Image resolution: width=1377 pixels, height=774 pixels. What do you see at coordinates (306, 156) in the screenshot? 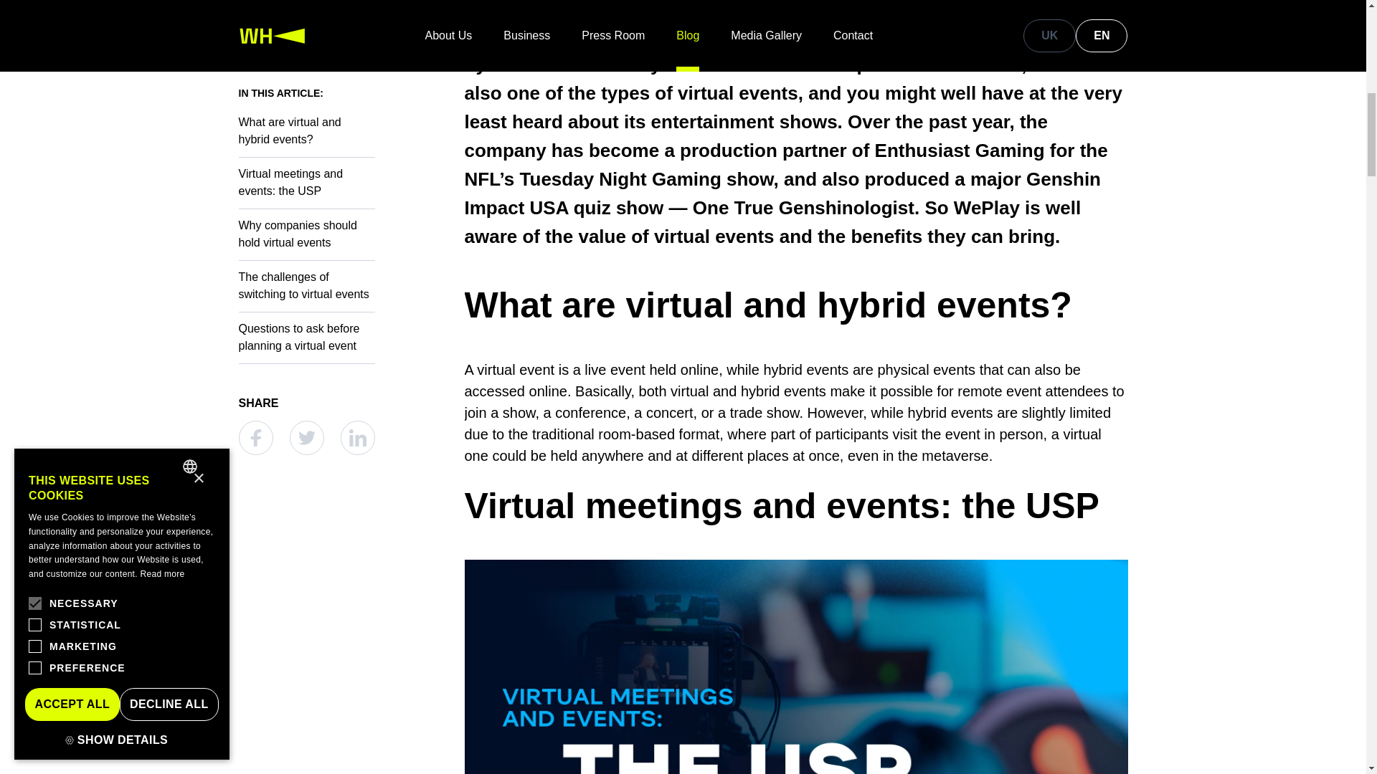
I see `Questions to ask before planning a virtual event` at bounding box center [306, 156].